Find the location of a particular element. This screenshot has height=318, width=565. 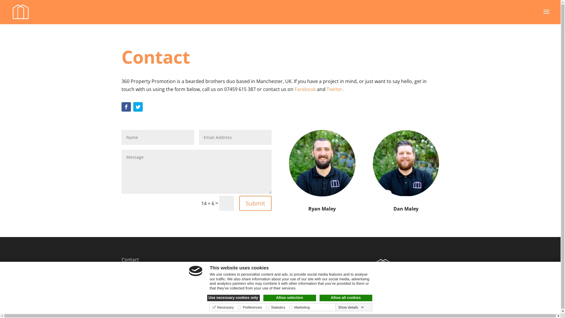

Show details is located at coordinates (351, 307).